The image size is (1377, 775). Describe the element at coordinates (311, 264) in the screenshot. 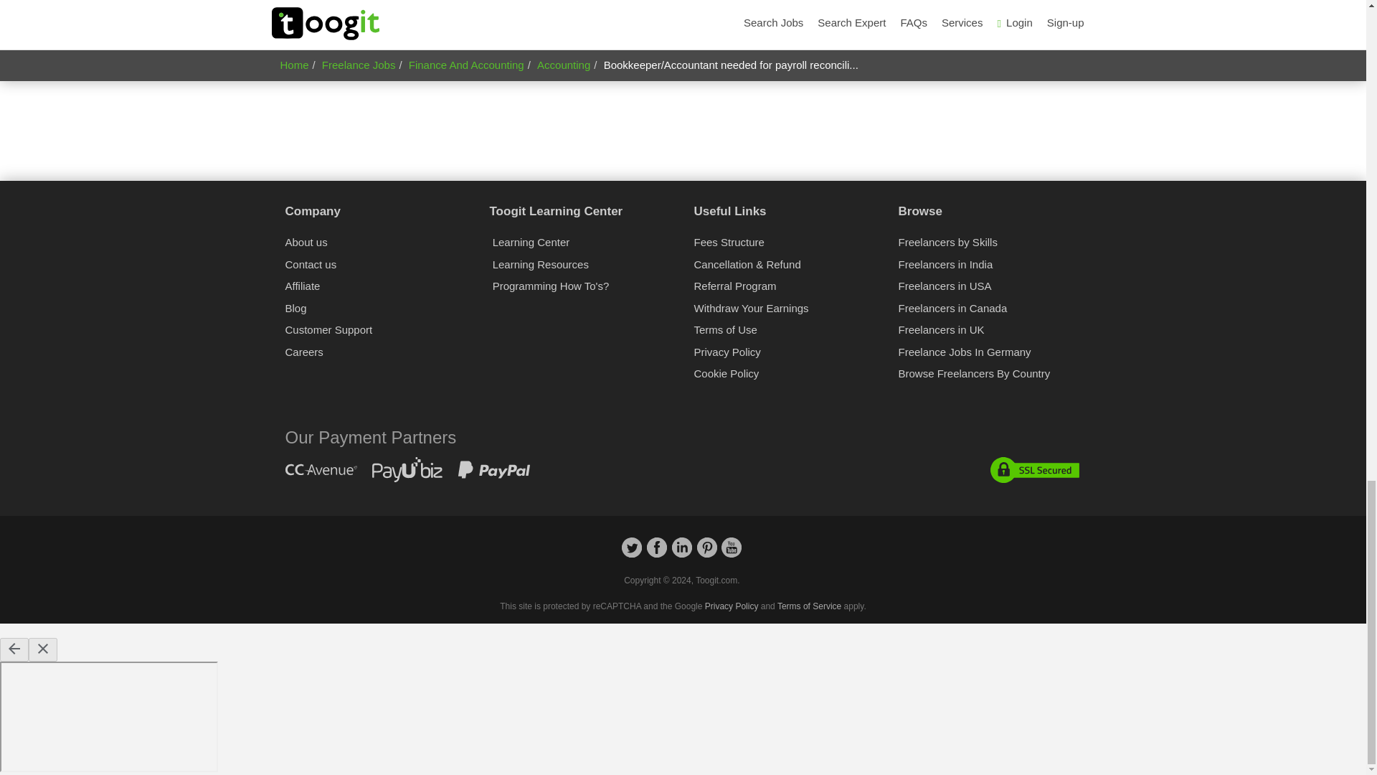

I see `Contact us` at that location.